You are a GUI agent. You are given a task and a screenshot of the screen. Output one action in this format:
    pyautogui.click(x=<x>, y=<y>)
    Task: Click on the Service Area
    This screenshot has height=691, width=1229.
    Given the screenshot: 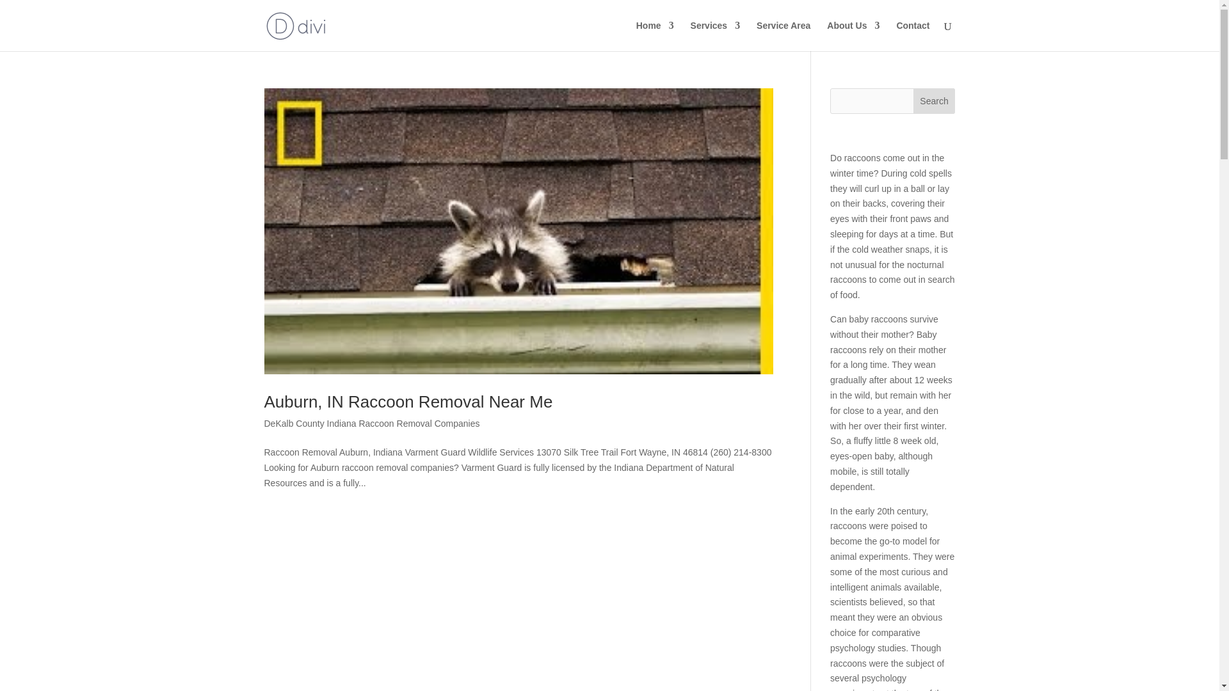 What is the action you would take?
    pyautogui.click(x=783, y=36)
    